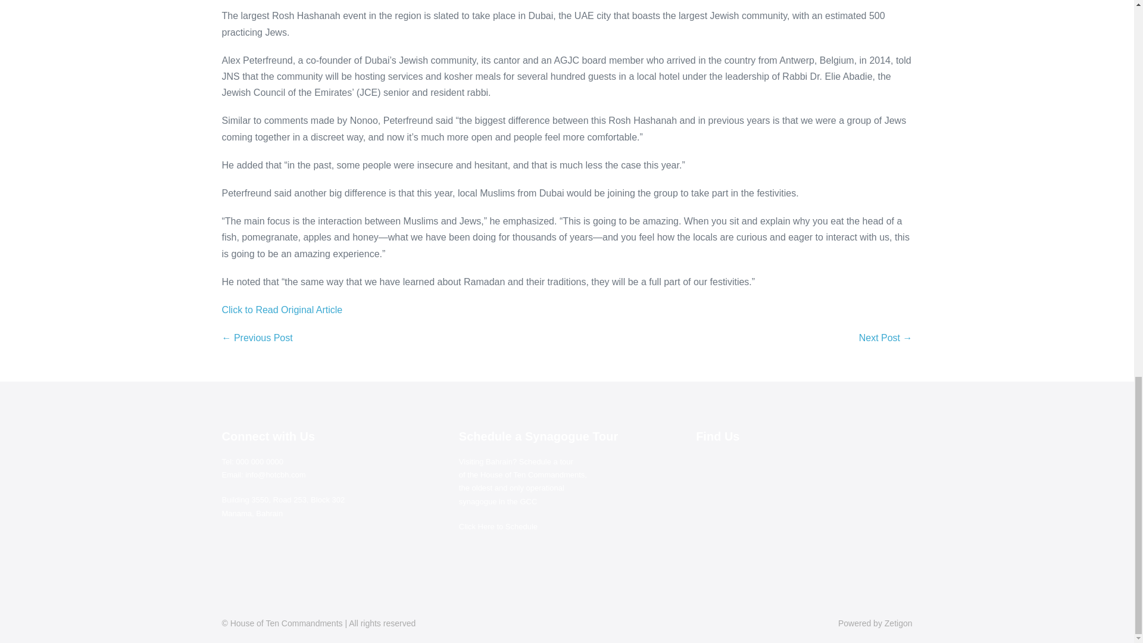 This screenshot has height=643, width=1143. I want to click on Powered by Zetigon, so click(875, 623).